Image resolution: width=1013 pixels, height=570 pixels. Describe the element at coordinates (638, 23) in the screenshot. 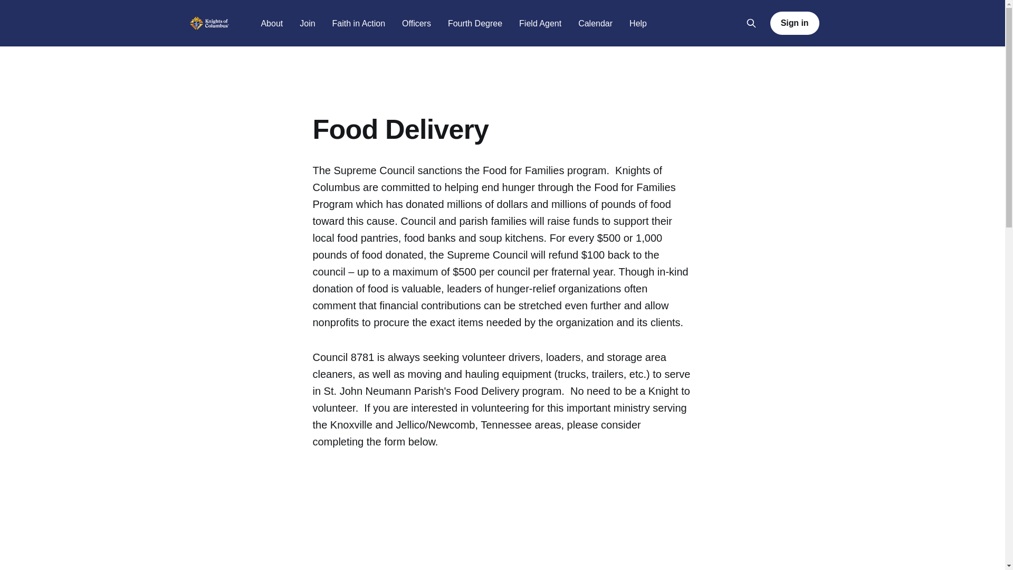

I see `Help` at that location.